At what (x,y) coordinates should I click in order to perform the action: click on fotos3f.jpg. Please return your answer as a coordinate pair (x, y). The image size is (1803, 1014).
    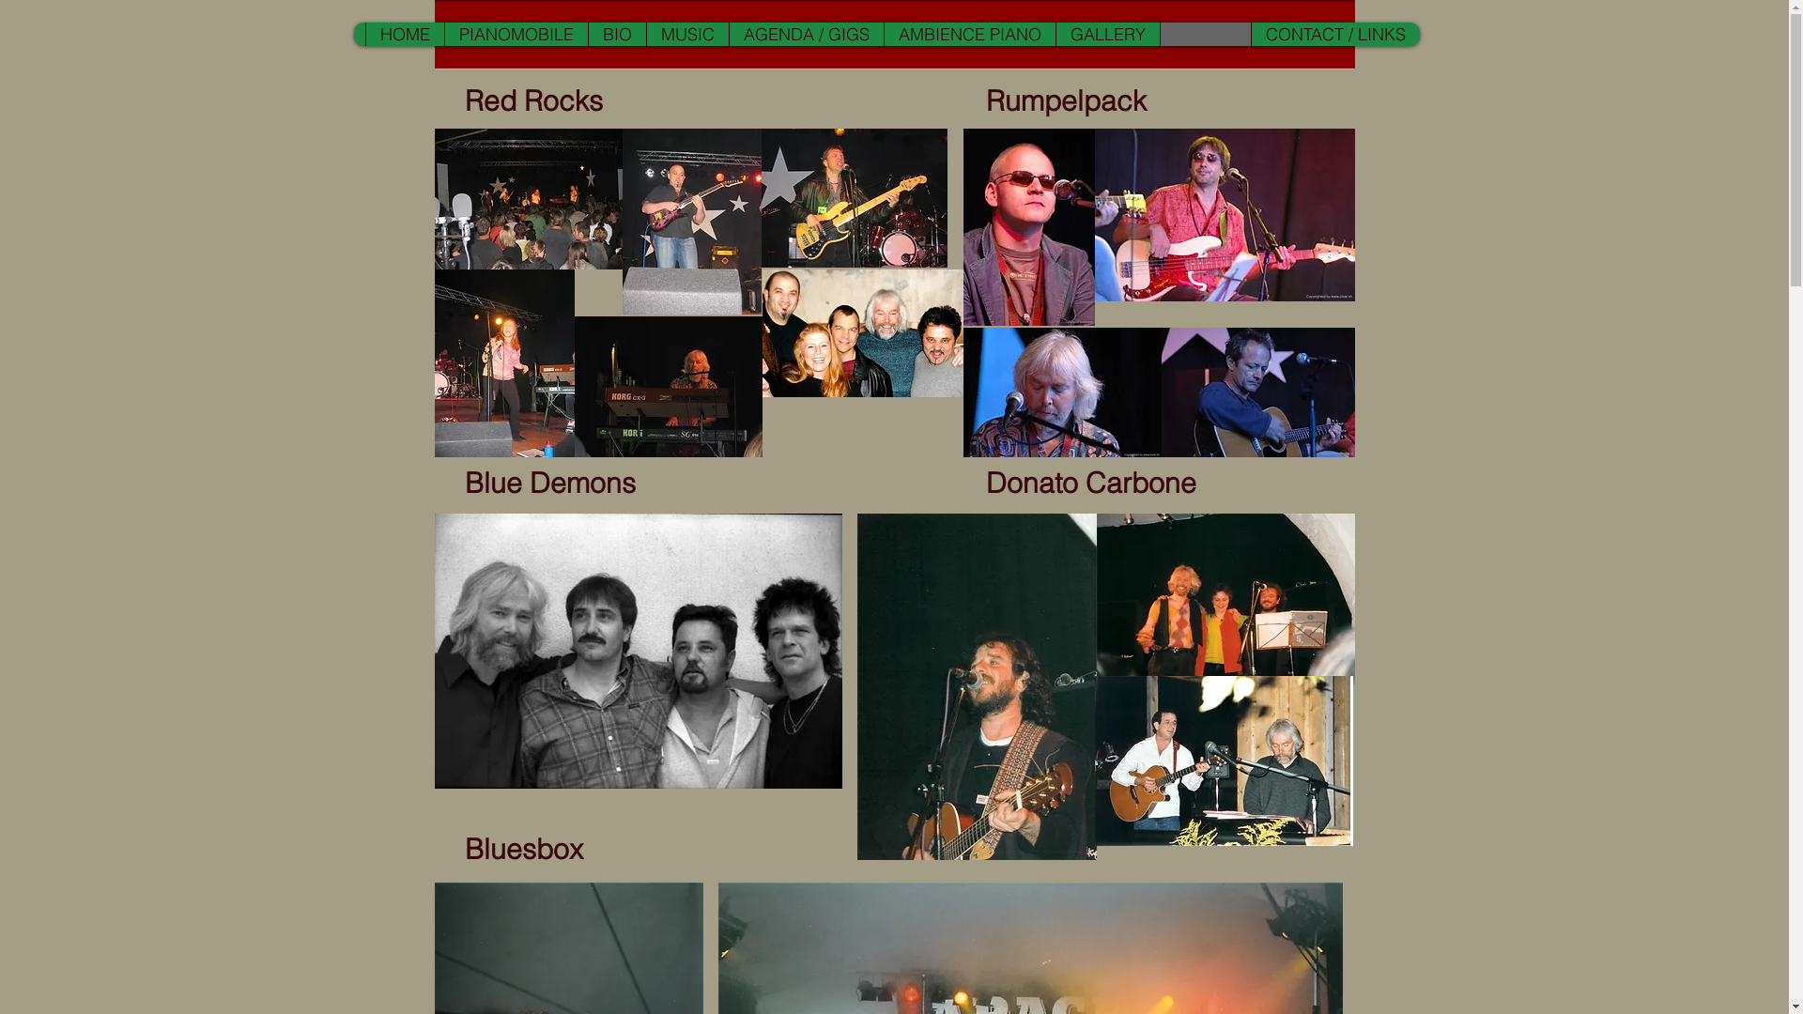
    Looking at the image, I should click on (1029, 227).